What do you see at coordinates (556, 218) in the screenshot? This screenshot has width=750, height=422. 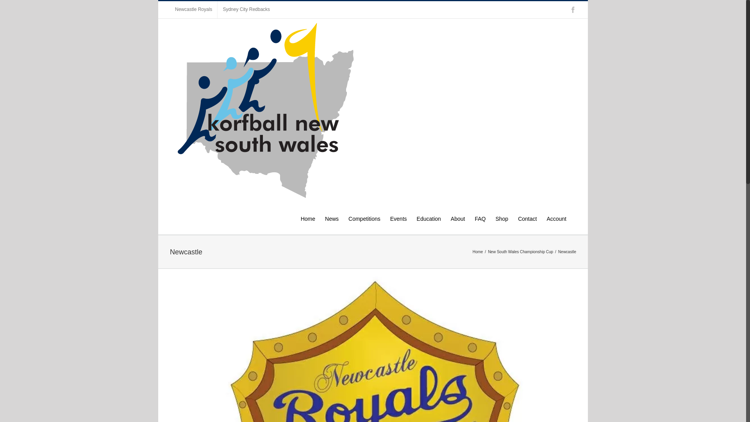 I see `Account` at bounding box center [556, 218].